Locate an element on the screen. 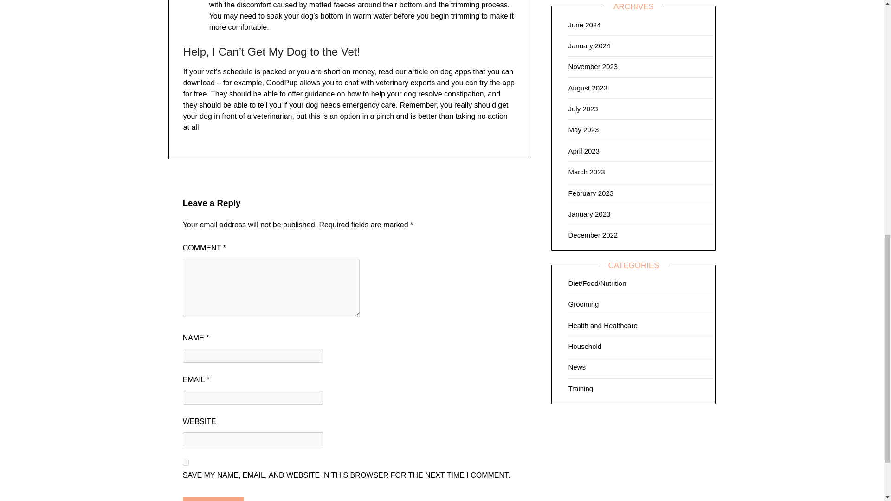 Image resolution: width=891 pixels, height=501 pixels. August 2023 is located at coordinates (588, 88).